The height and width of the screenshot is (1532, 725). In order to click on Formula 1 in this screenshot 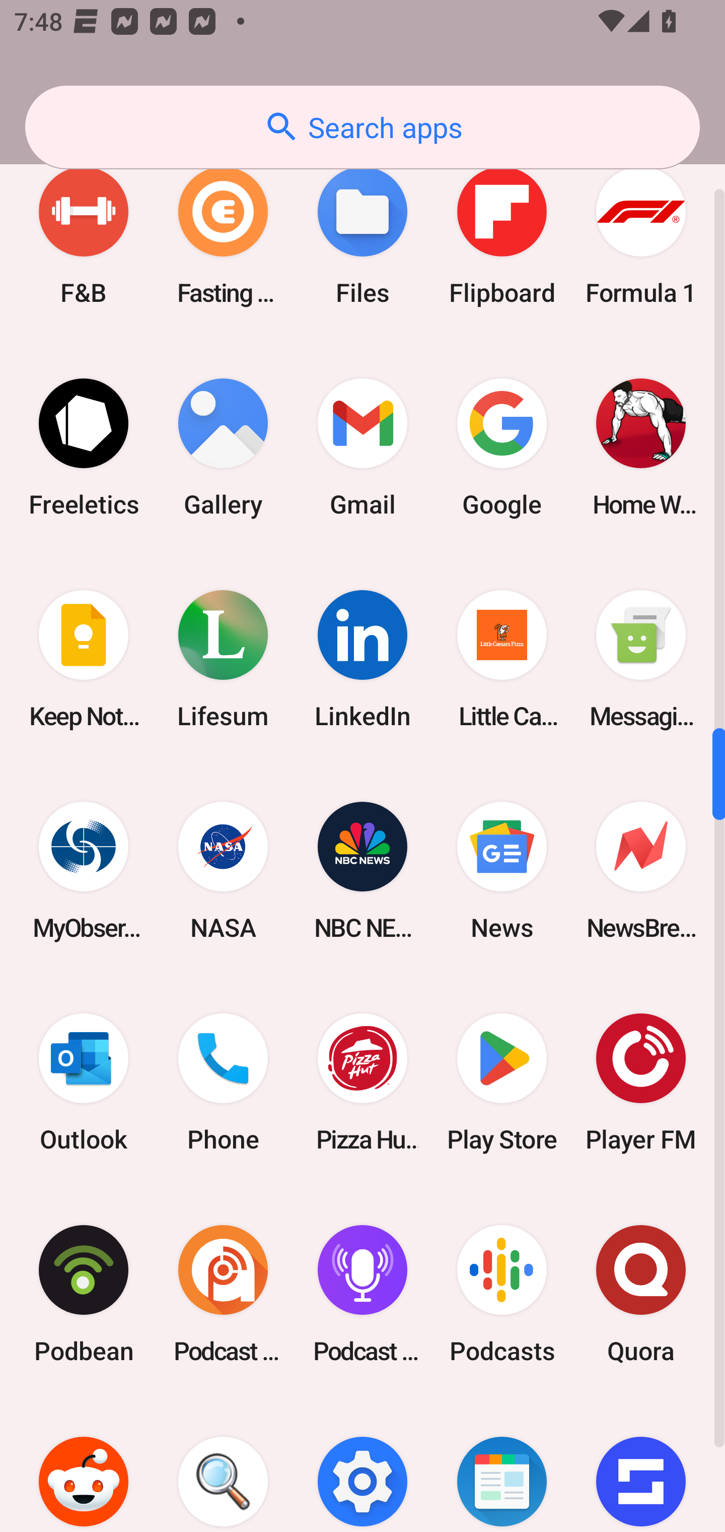, I will do `click(641, 236)`.